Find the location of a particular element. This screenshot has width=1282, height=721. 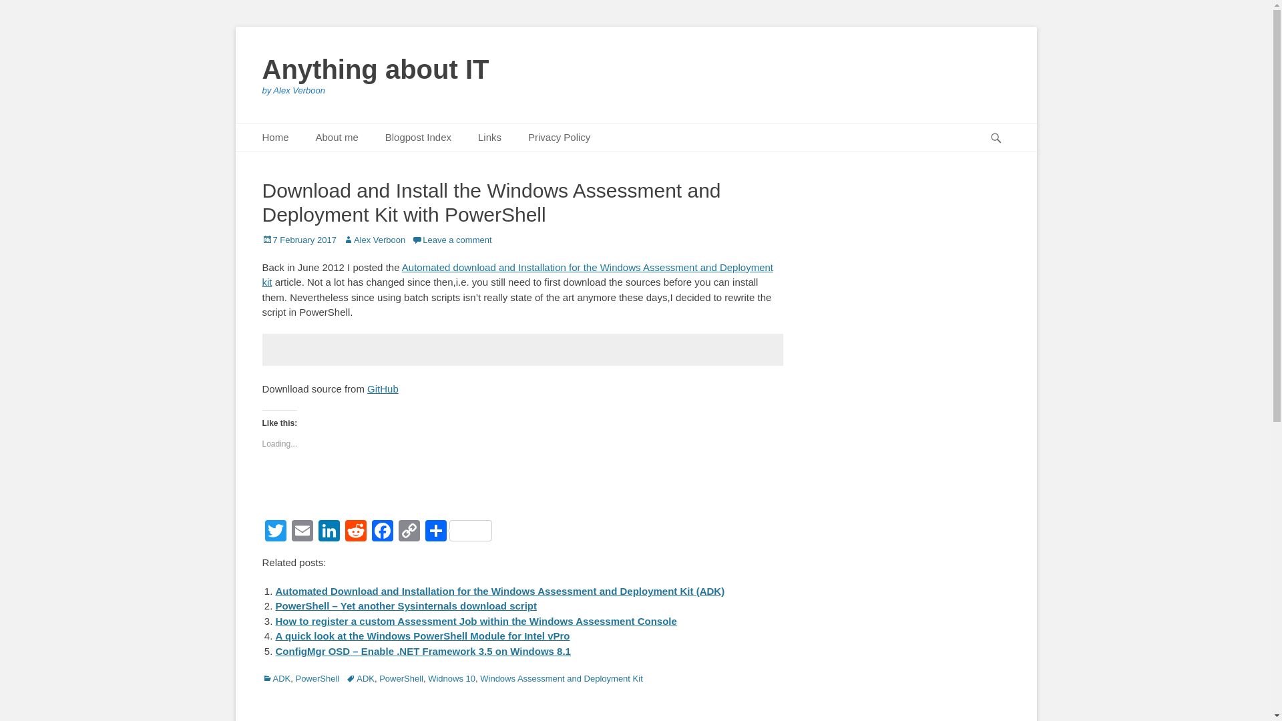

A quick look at the Windows PowerShell Module for Intel vPro is located at coordinates (422, 636).